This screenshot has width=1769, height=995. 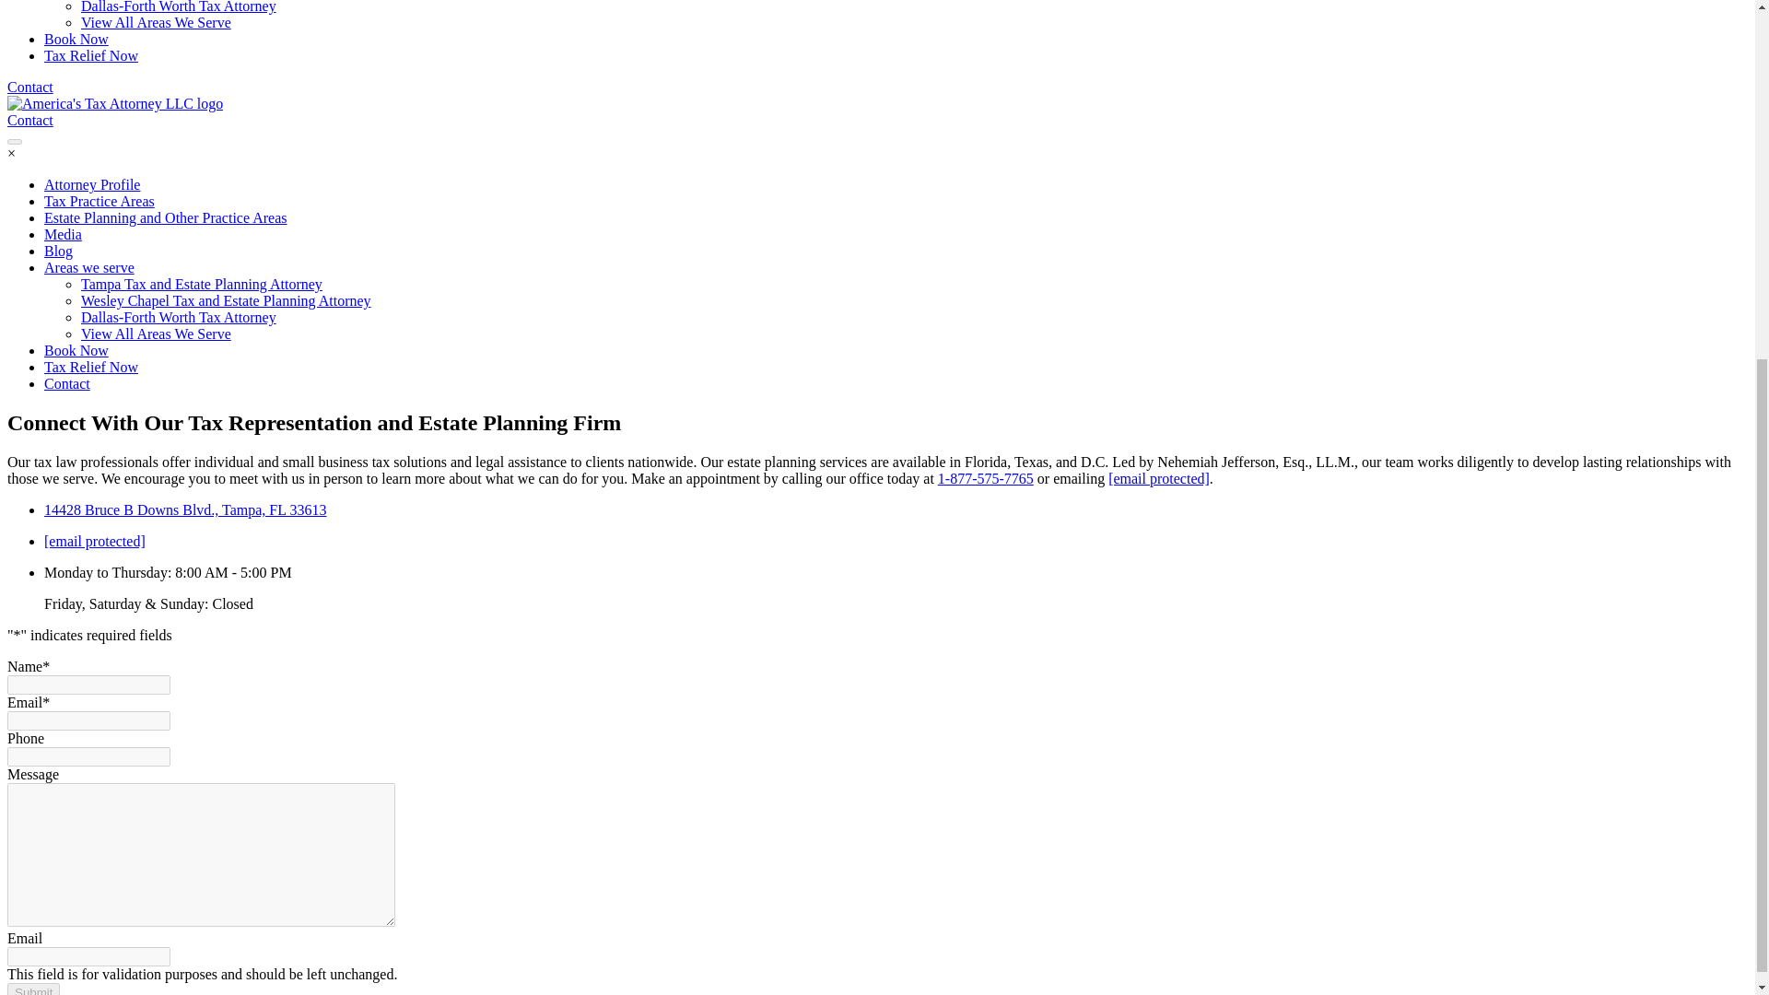 I want to click on Tax Relief Now, so click(x=90, y=55).